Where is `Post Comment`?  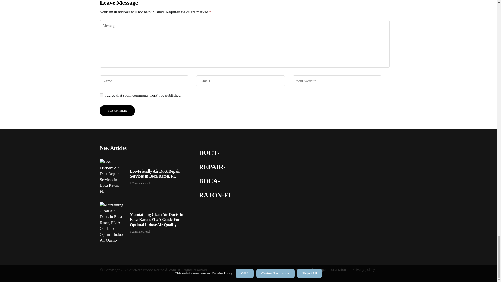
Post Comment is located at coordinates (117, 110).